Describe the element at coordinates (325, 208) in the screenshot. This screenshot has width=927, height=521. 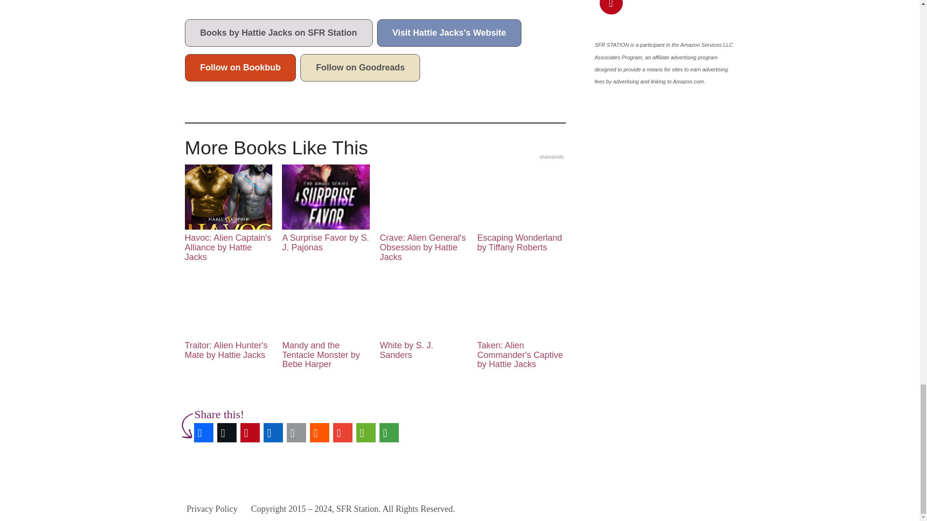
I see `A Surprise Favor by S. J. Pajonas` at that location.